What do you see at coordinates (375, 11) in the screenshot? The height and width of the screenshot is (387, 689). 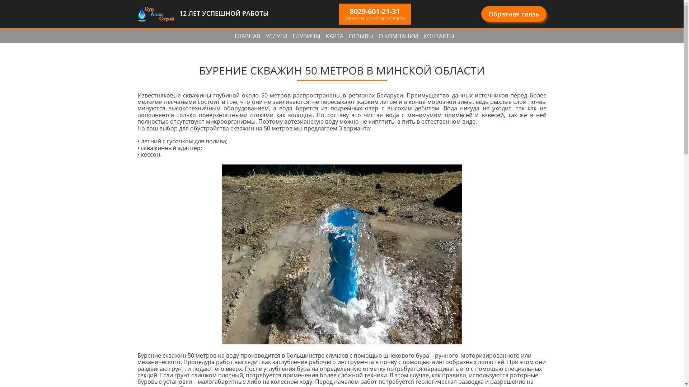 I see `8029-601-21-31` at bounding box center [375, 11].